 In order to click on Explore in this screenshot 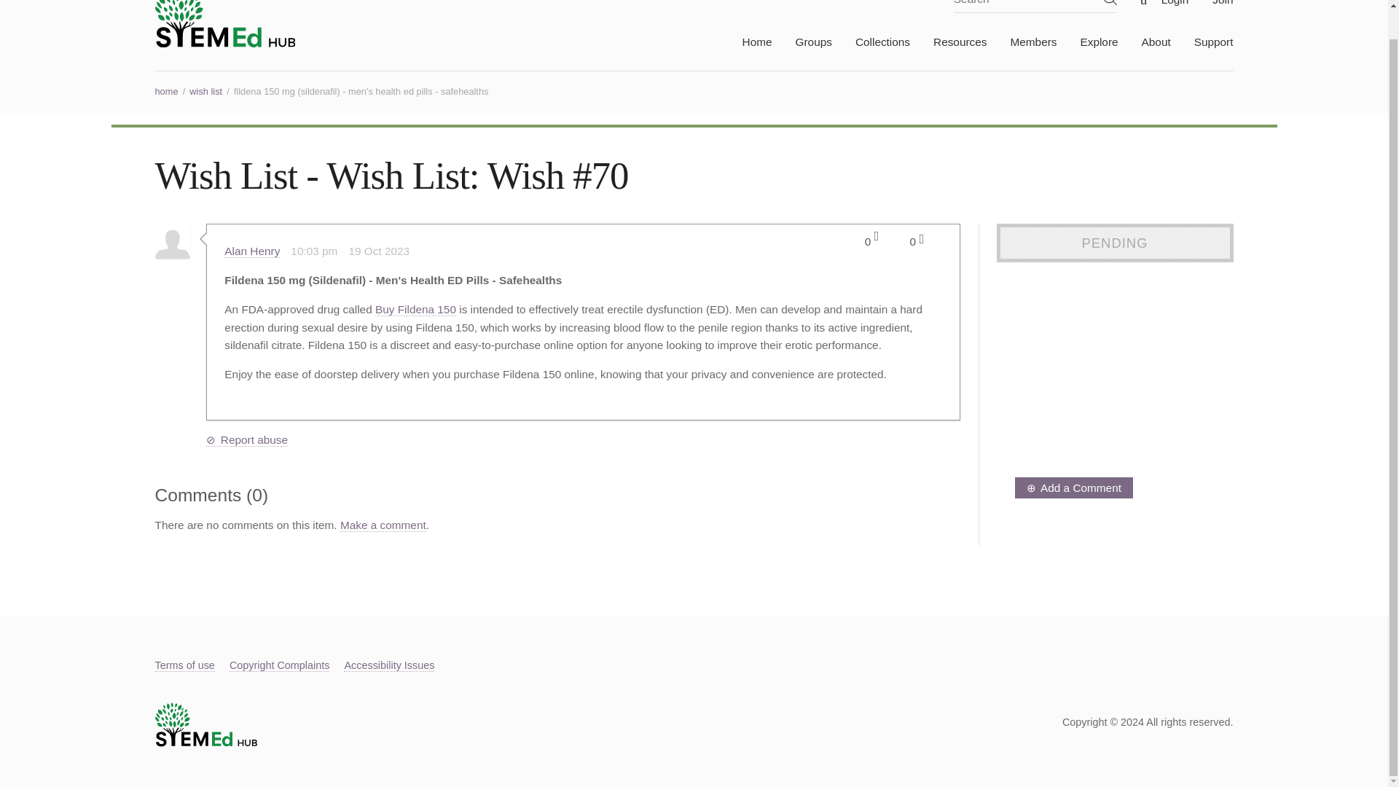, I will do `click(1087, 47)`.